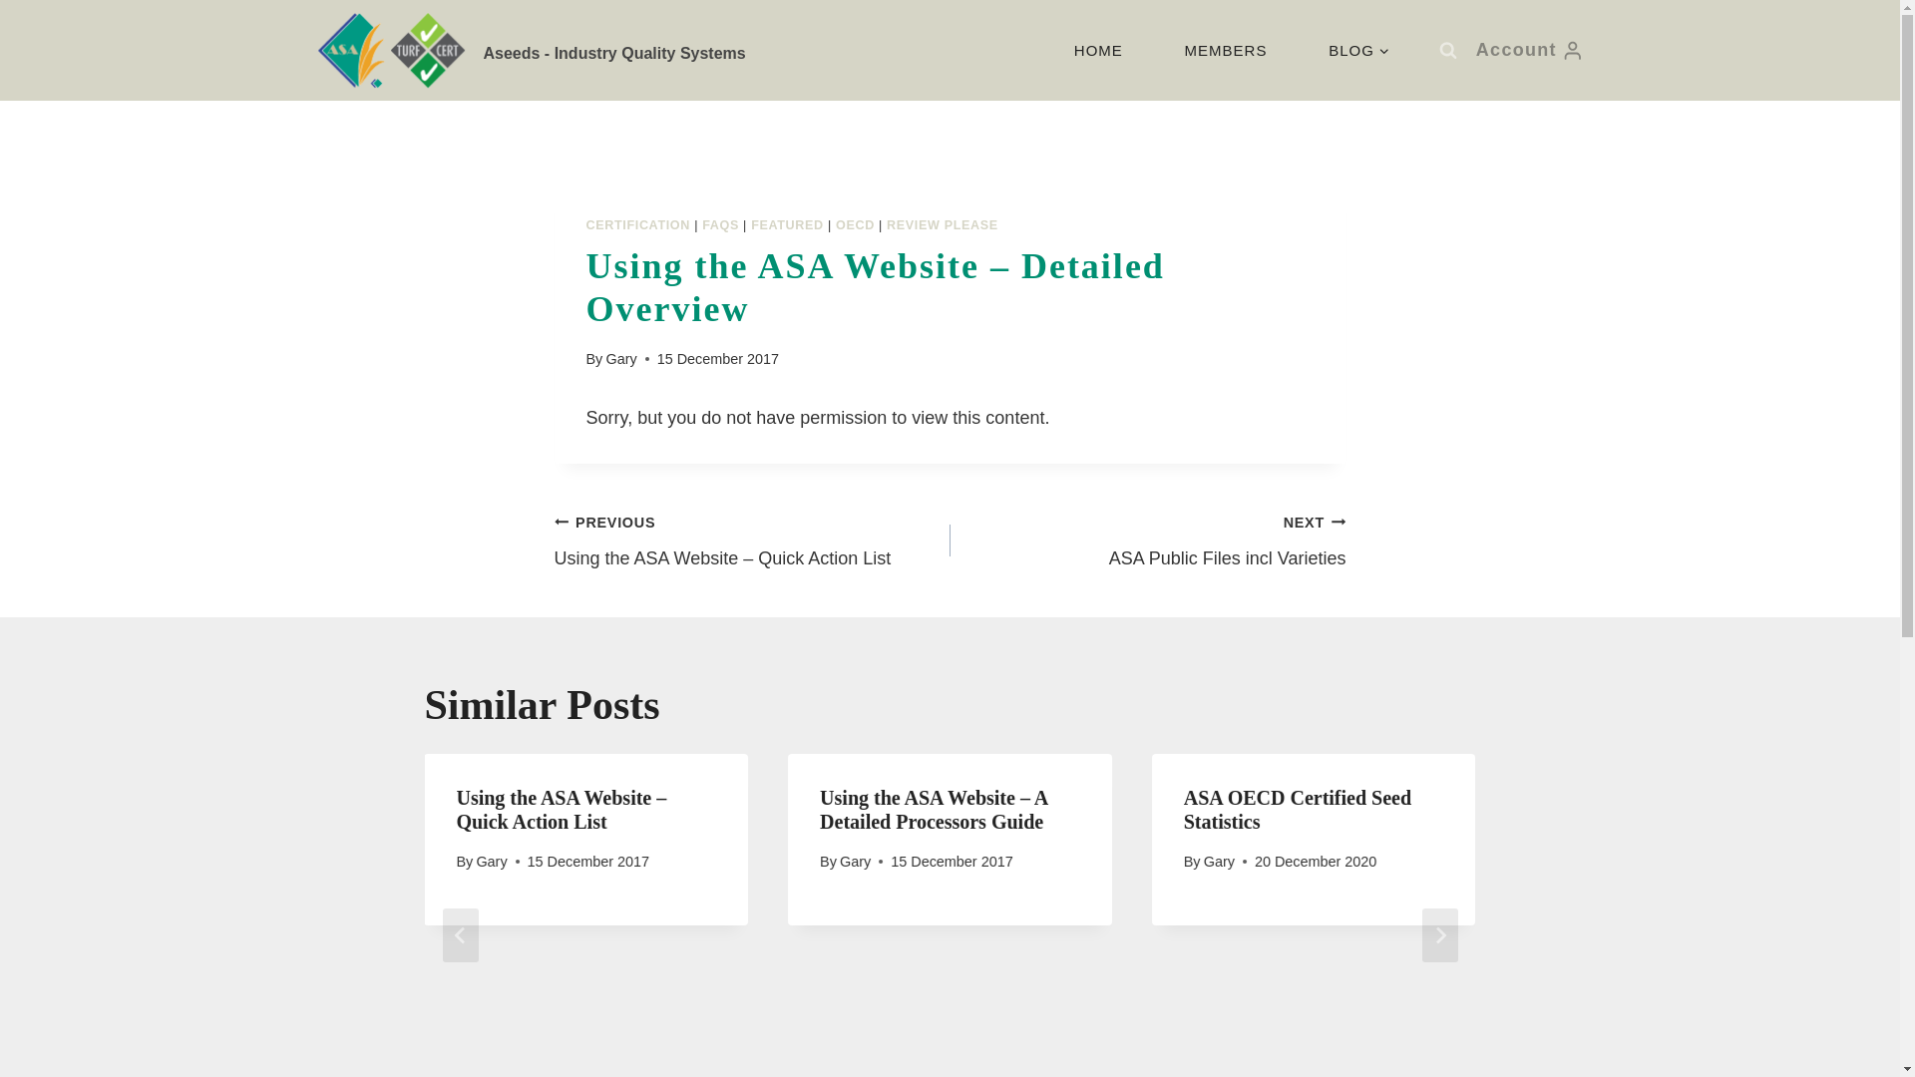 This screenshot has width=1915, height=1077. Describe the element at coordinates (1358, 50) in the screenshot. I see `REVIEW PLEASE` at that location.